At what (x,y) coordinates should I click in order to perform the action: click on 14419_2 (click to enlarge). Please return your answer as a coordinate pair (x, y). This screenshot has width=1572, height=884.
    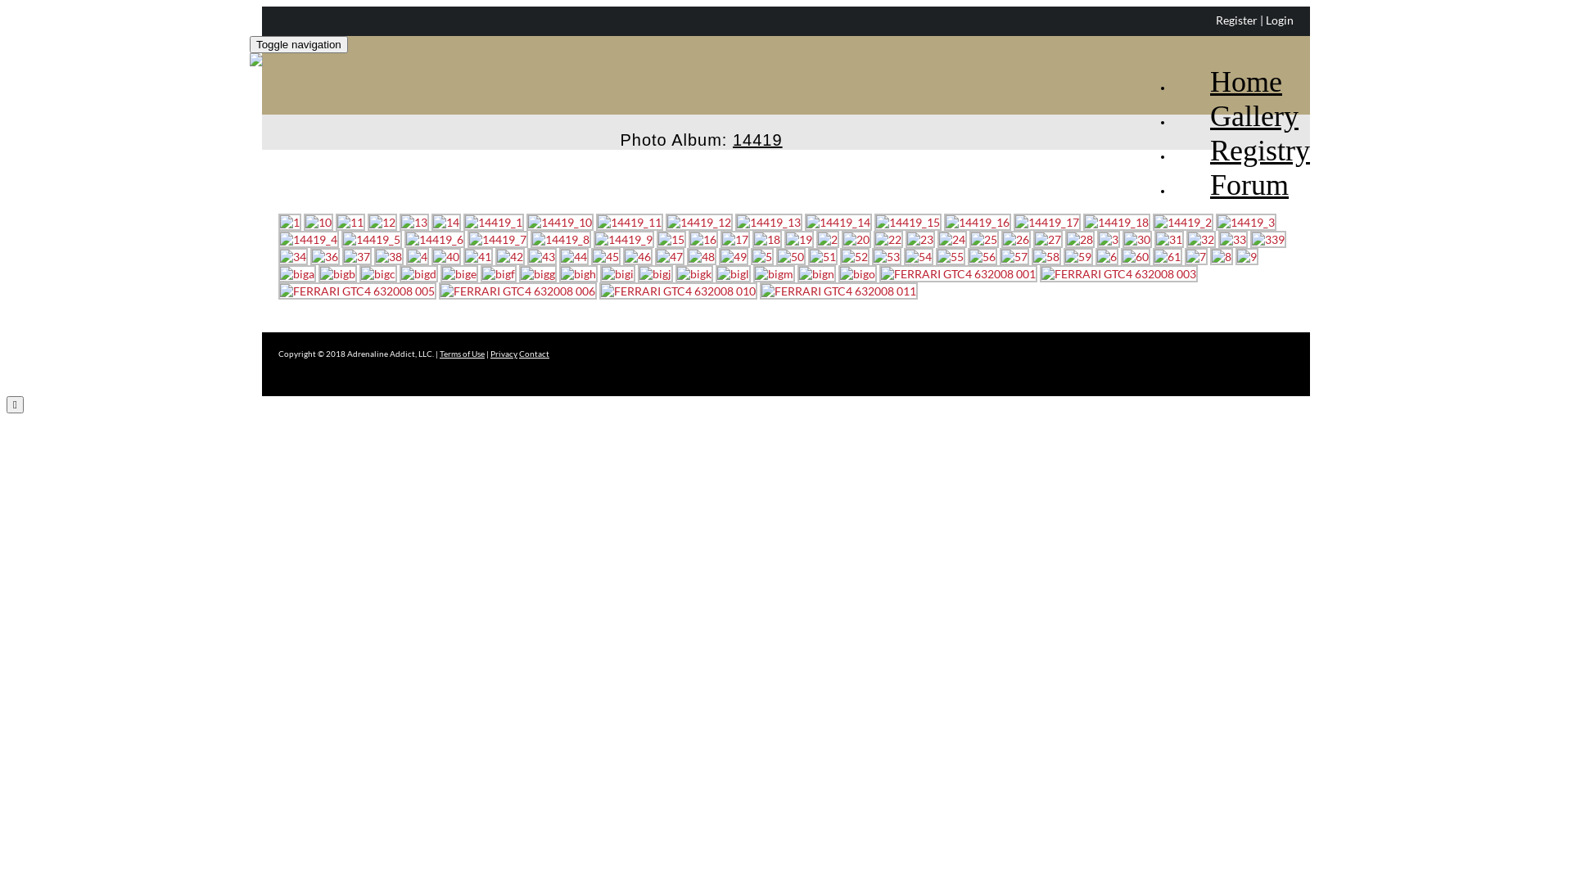
    Looking at the image, I should click on (1183, 223).